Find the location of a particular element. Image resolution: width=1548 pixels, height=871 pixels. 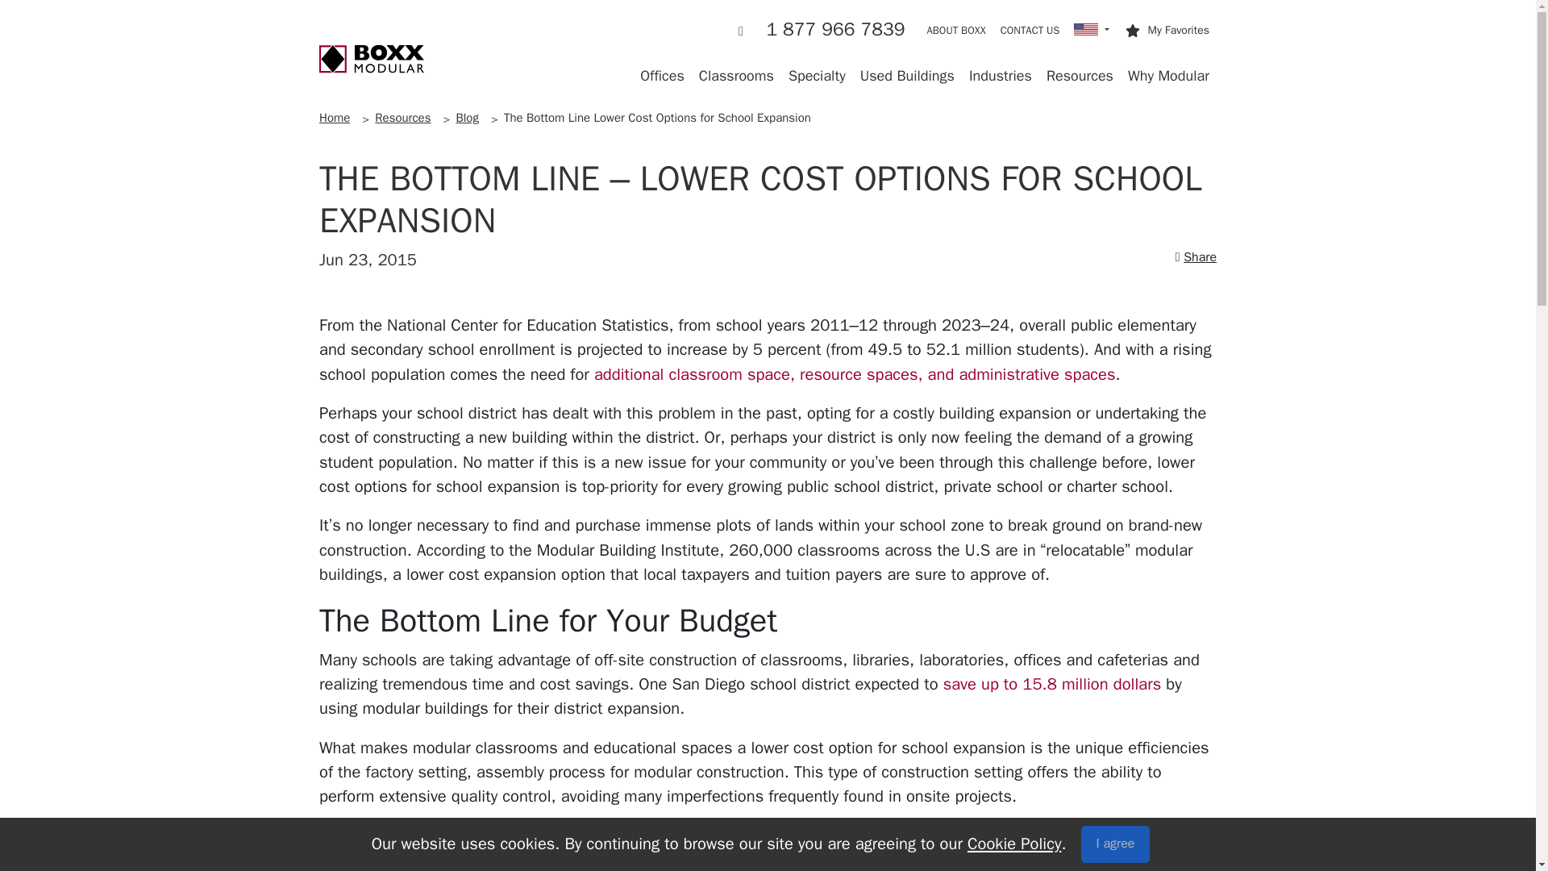

About BOXX is located at coordinates (956, 31).